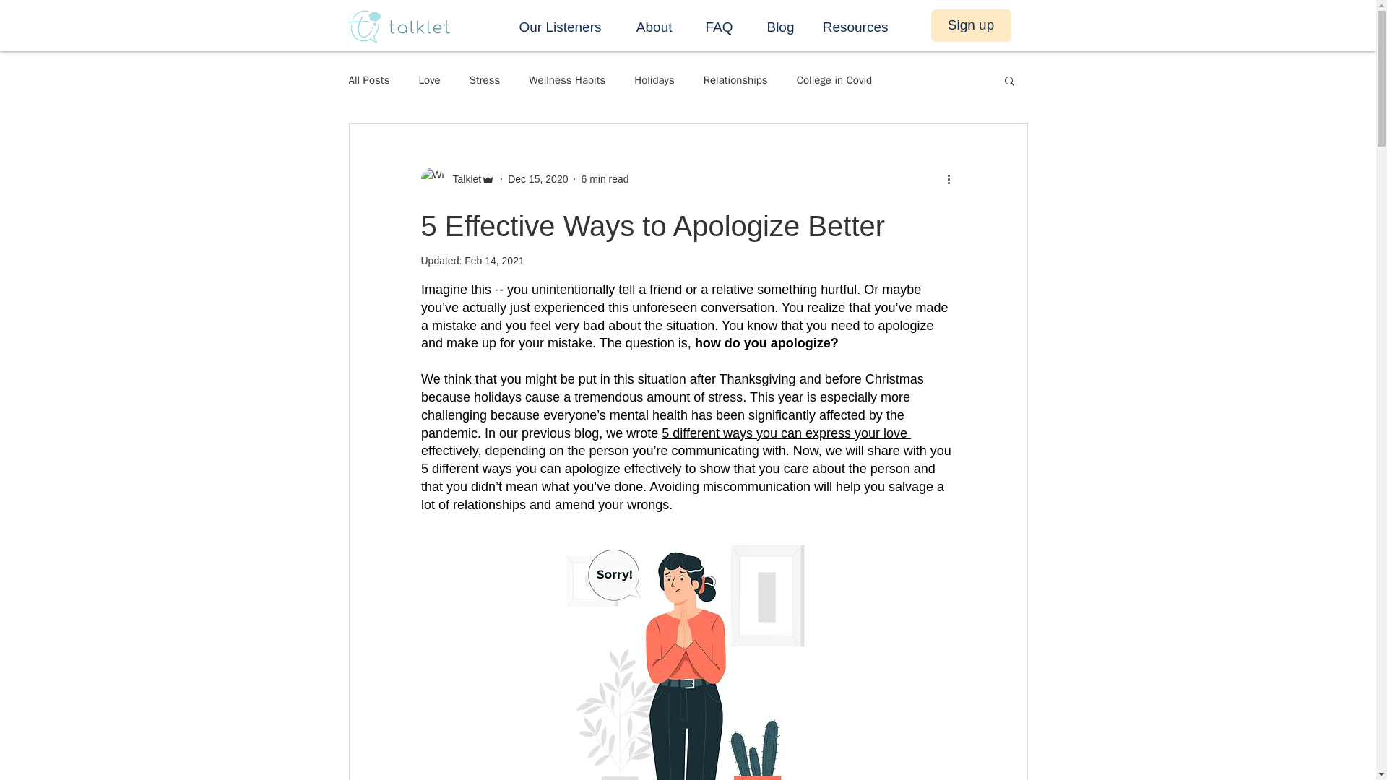 This screenshot has width=1387, height=780. Describe the element at coordinates (553, 27) in the screenshot. I see `Our Listeners` at that location.